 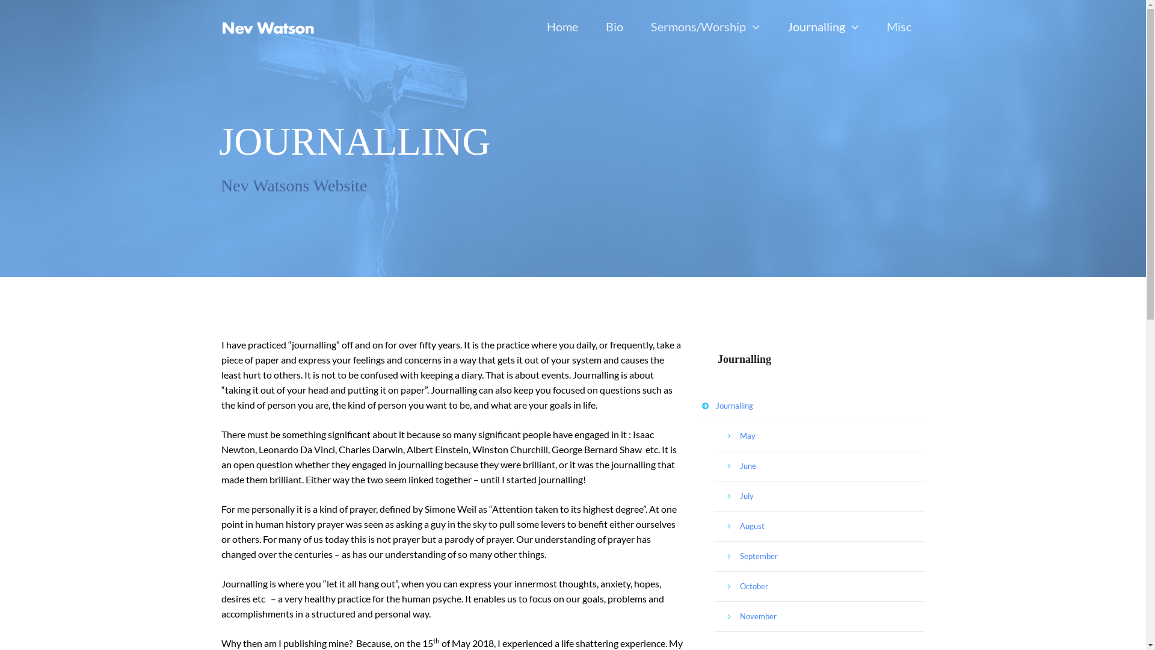 I want to click on Journalling, so click(x=823, y=27).